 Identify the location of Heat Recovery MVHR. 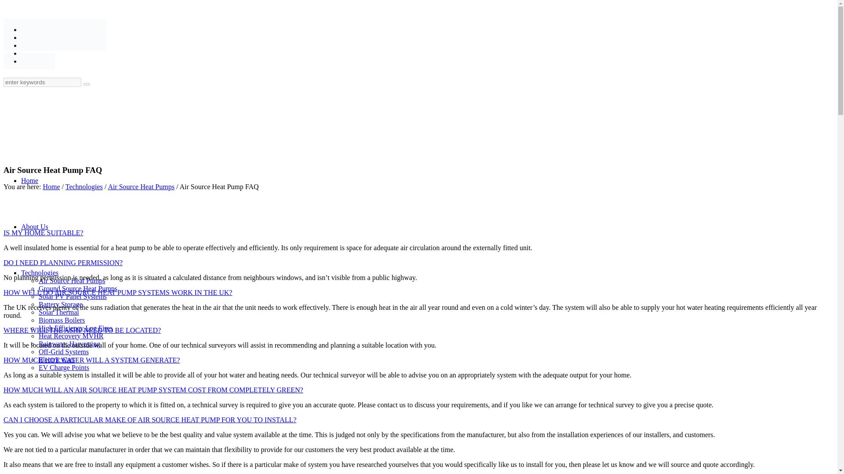
(71, 335).